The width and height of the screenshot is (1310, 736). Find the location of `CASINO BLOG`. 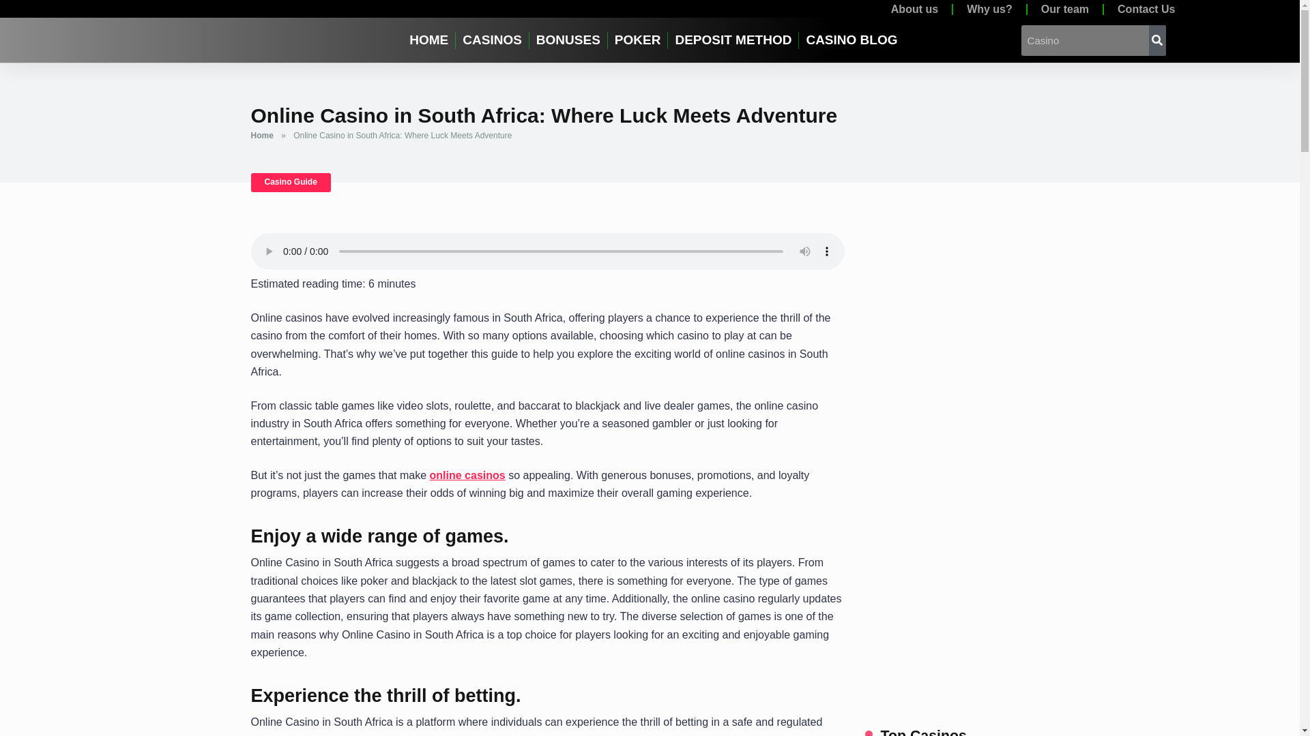

CASINO BLOG is located at coordinates (851, 40).